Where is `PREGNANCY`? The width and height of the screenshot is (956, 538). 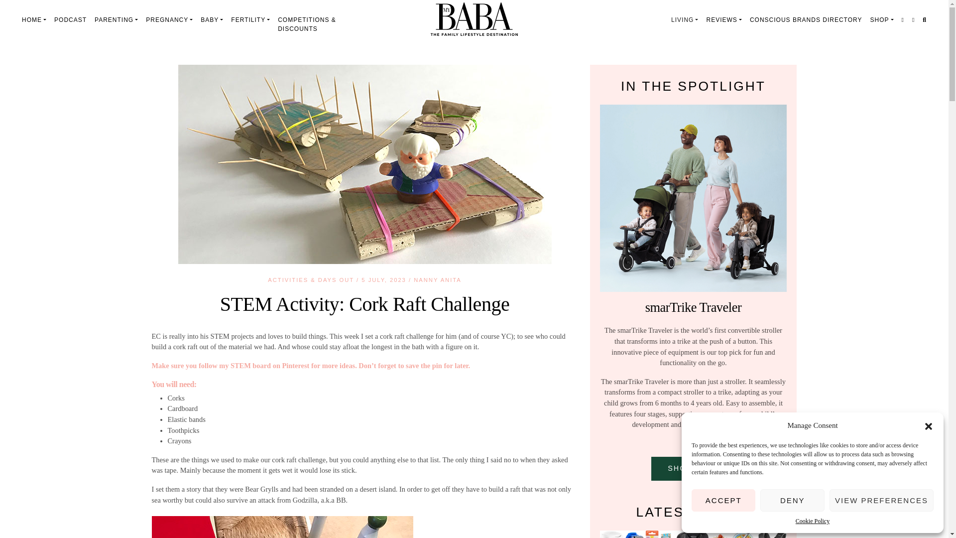 PREGNANCY is located at coordinates (169, 20).